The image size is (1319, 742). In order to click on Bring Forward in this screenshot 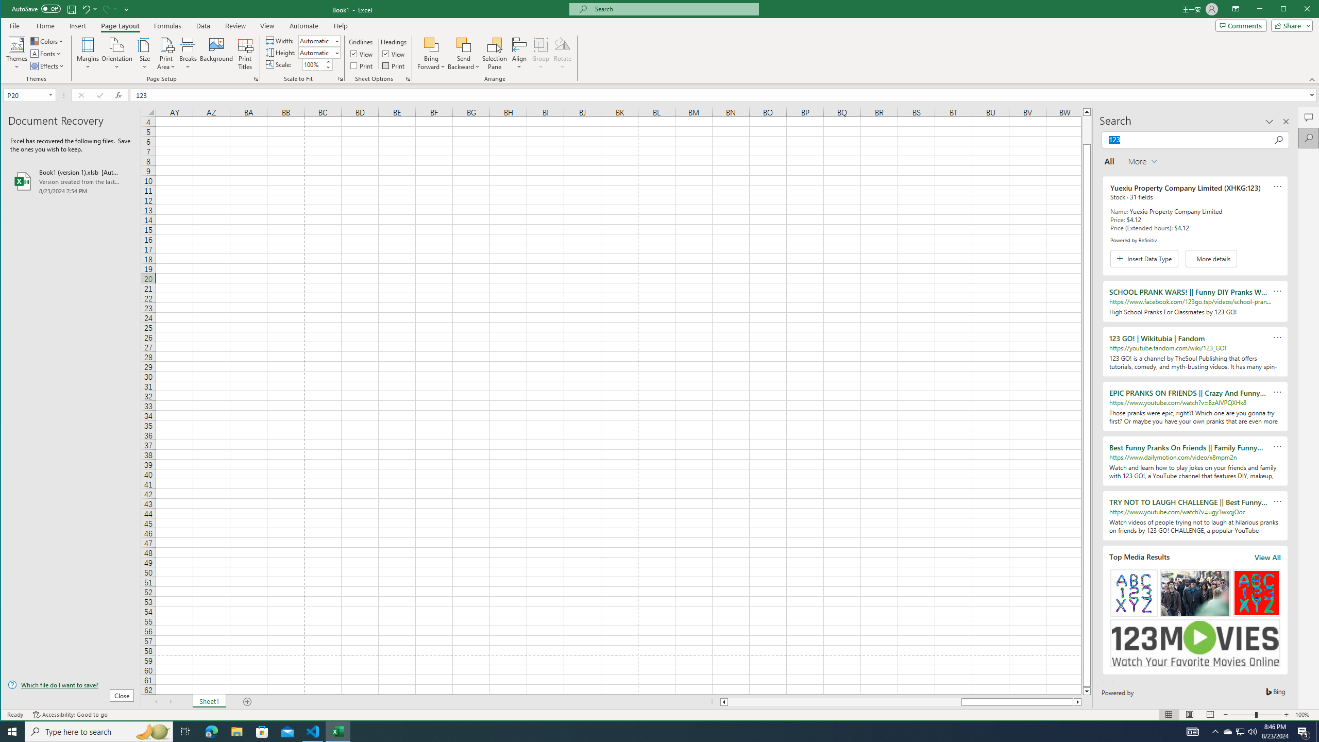, I will do `click(432, 54)`.